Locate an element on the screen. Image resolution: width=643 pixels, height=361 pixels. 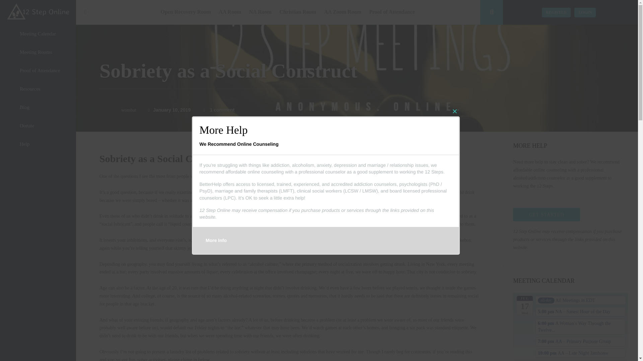
NA Room is located at coordinates (260, 12).